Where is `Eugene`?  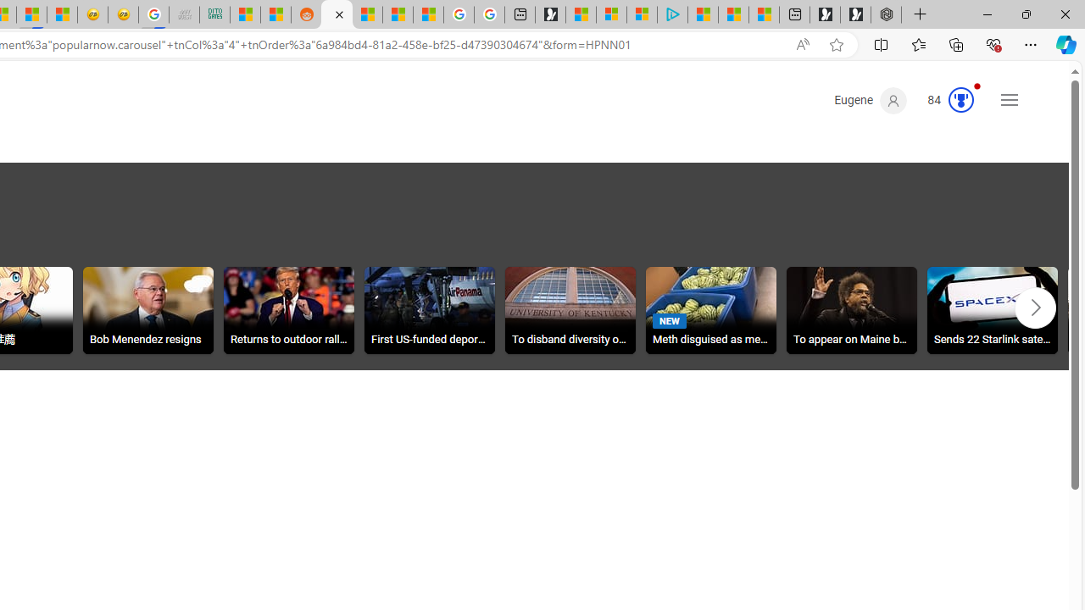 Eugene is located at coordinates (871, 101).